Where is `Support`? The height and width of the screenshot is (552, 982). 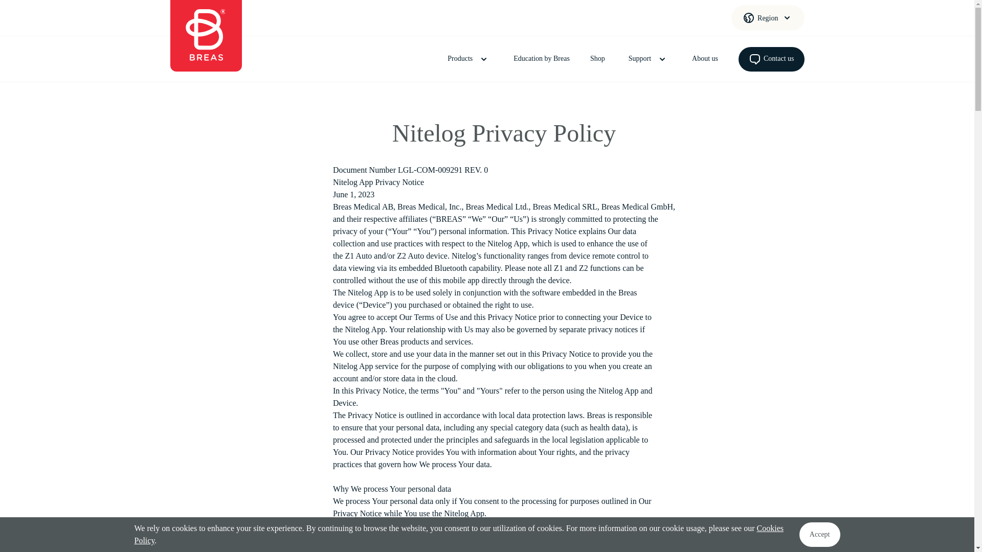 Support is located at coordinates (649, 58).